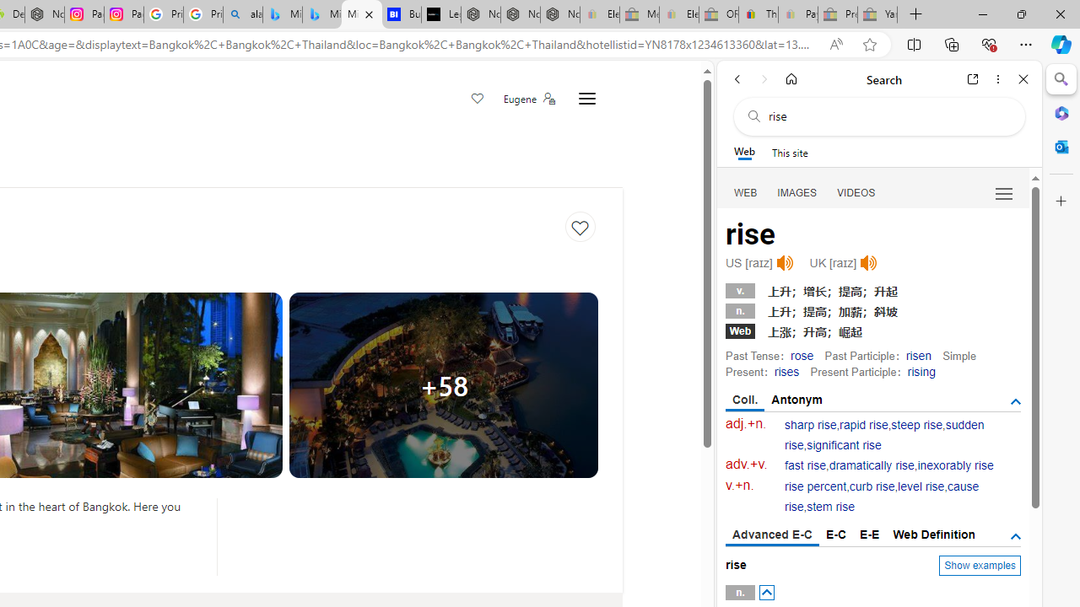 This screenshot has width=1080, height=607. I want to click on rising, so click(921, 371).